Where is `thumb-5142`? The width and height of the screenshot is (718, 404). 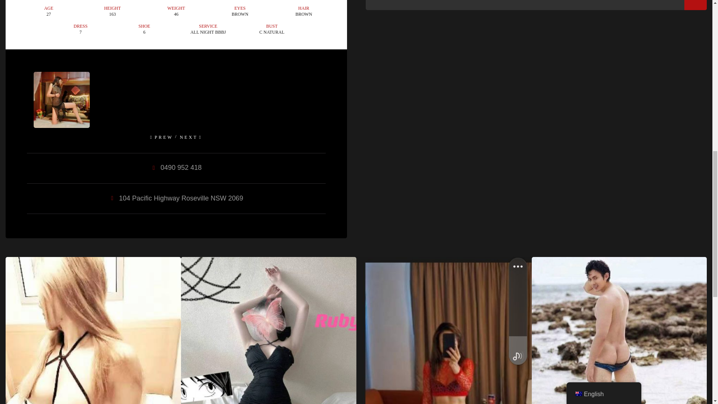
thumb-5142 is located at coordinates (62, 100).